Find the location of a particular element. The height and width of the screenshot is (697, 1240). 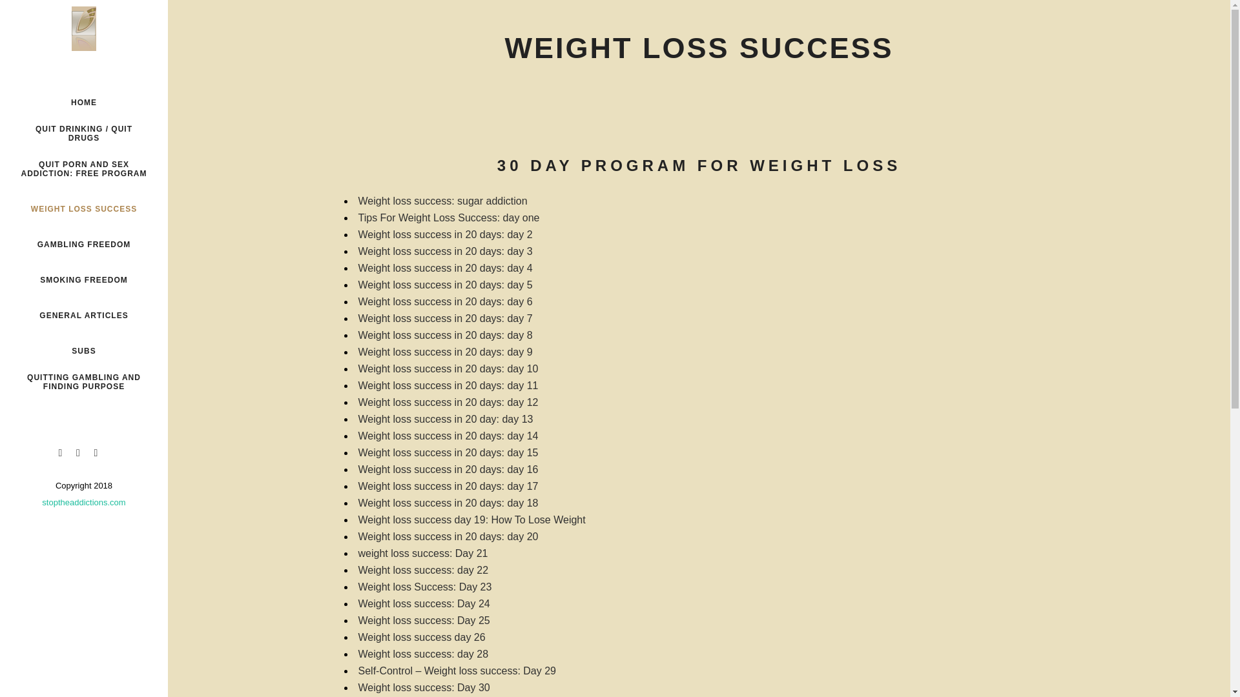

Weight loss success in 20 day: day 13 is located at coordinates (446, 419).